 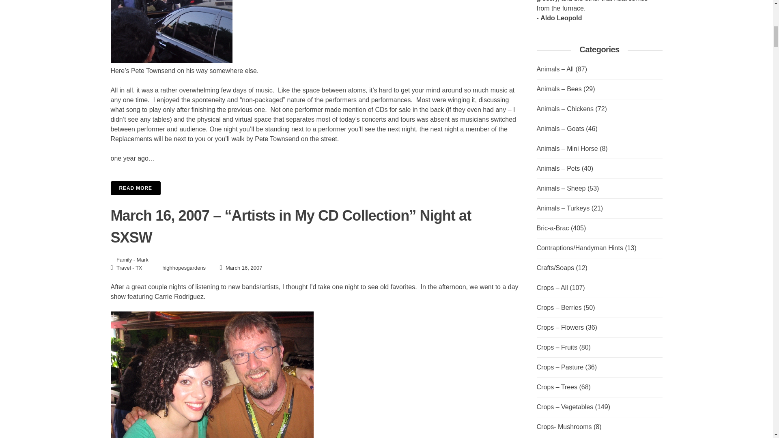 What do you see at coordinates (132, 260) in the screenshot?
I see `Family - Mark` at bounding box center [132, 260].